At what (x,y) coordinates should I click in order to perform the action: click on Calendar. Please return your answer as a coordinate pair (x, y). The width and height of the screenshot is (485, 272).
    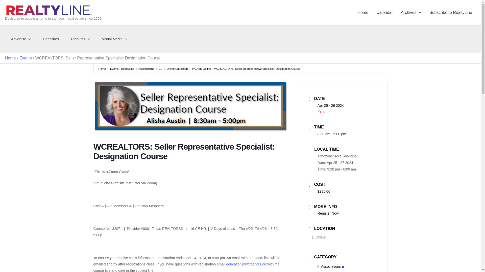
    Looking at the image, I should click on (384, 12).